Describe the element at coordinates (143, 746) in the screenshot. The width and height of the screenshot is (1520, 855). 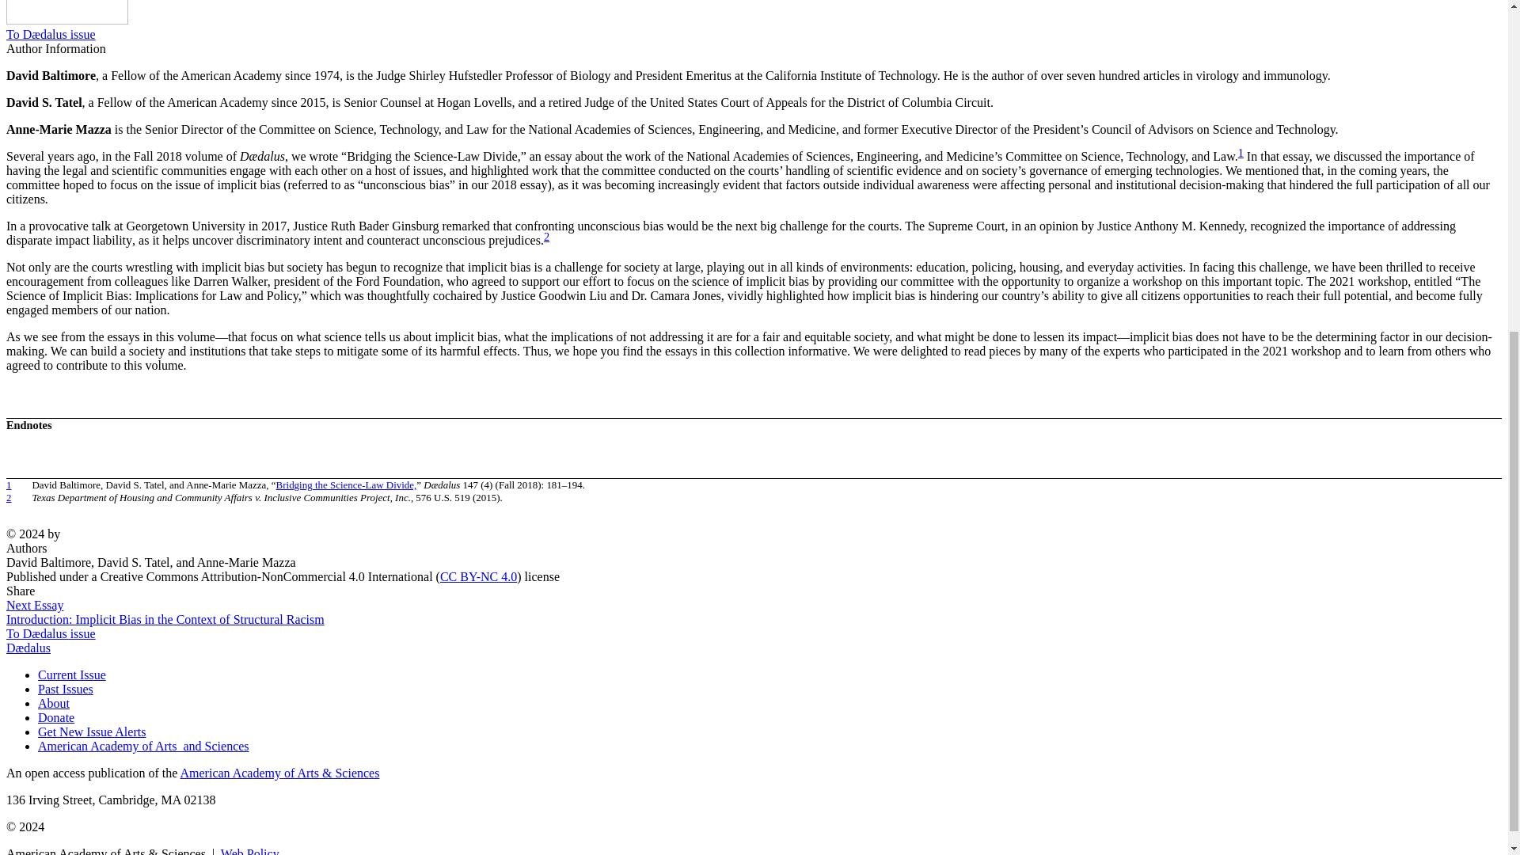
I see `American Academy of Arts and Sciences` at that location.